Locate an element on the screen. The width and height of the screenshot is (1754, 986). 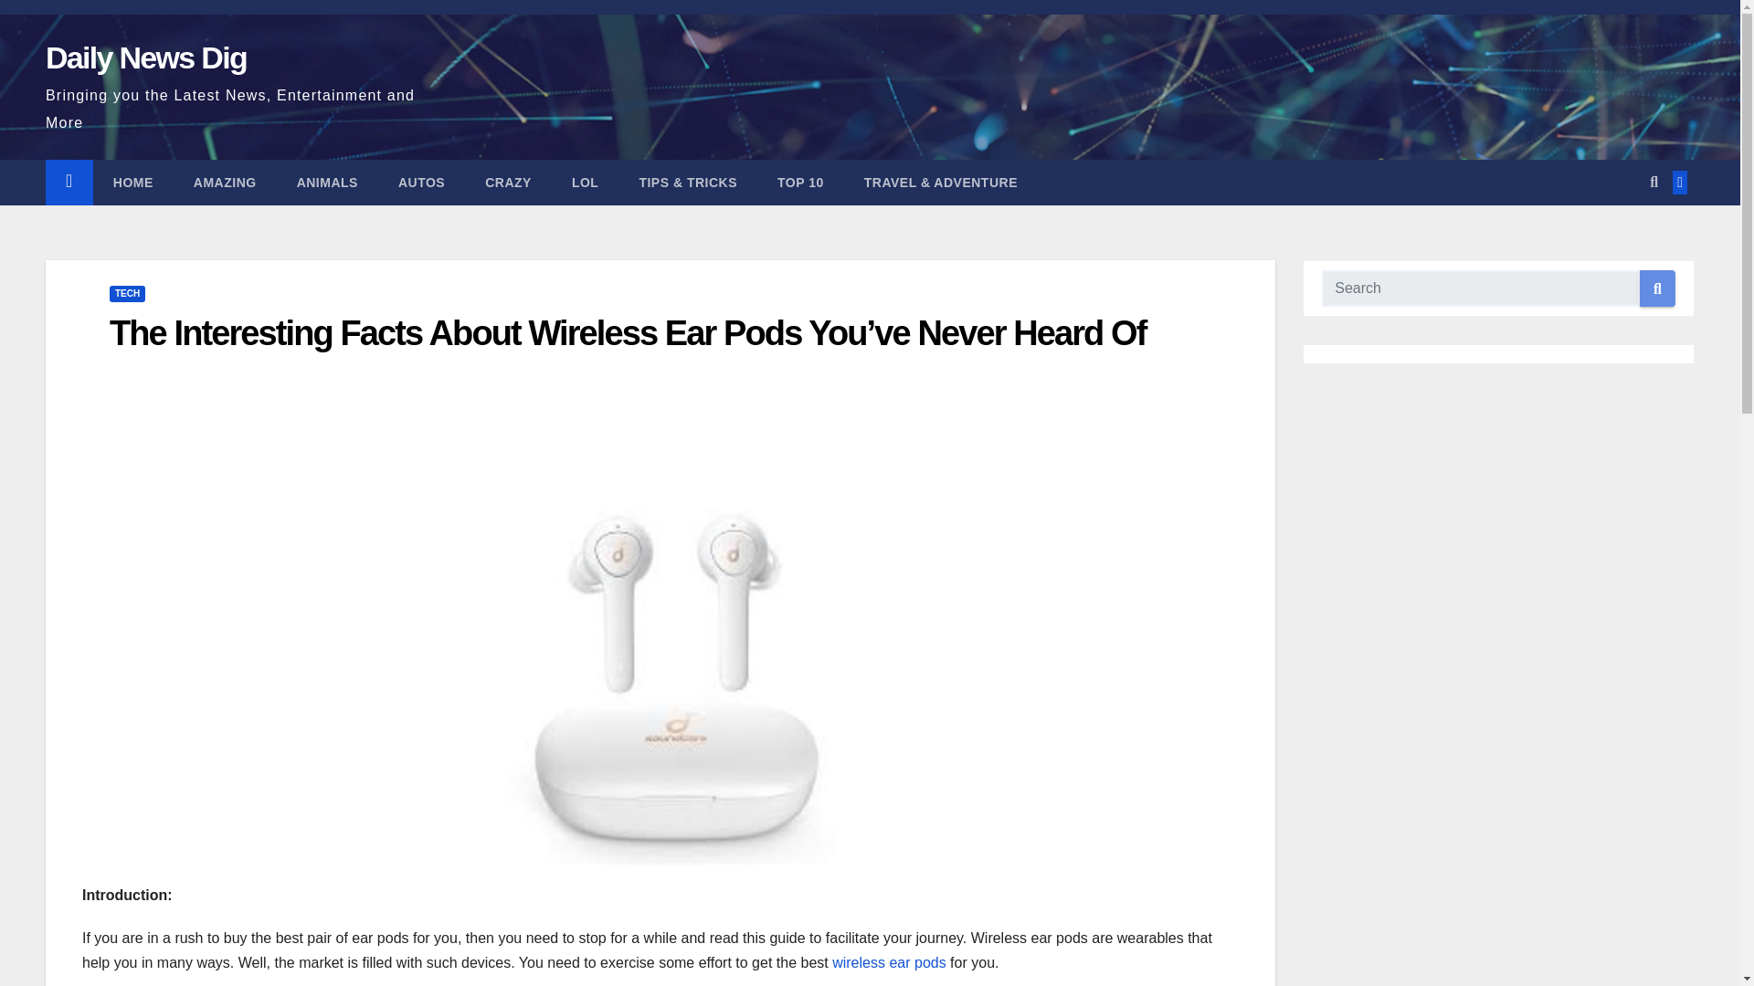
AMAZING is located at coordinates (225, 182).